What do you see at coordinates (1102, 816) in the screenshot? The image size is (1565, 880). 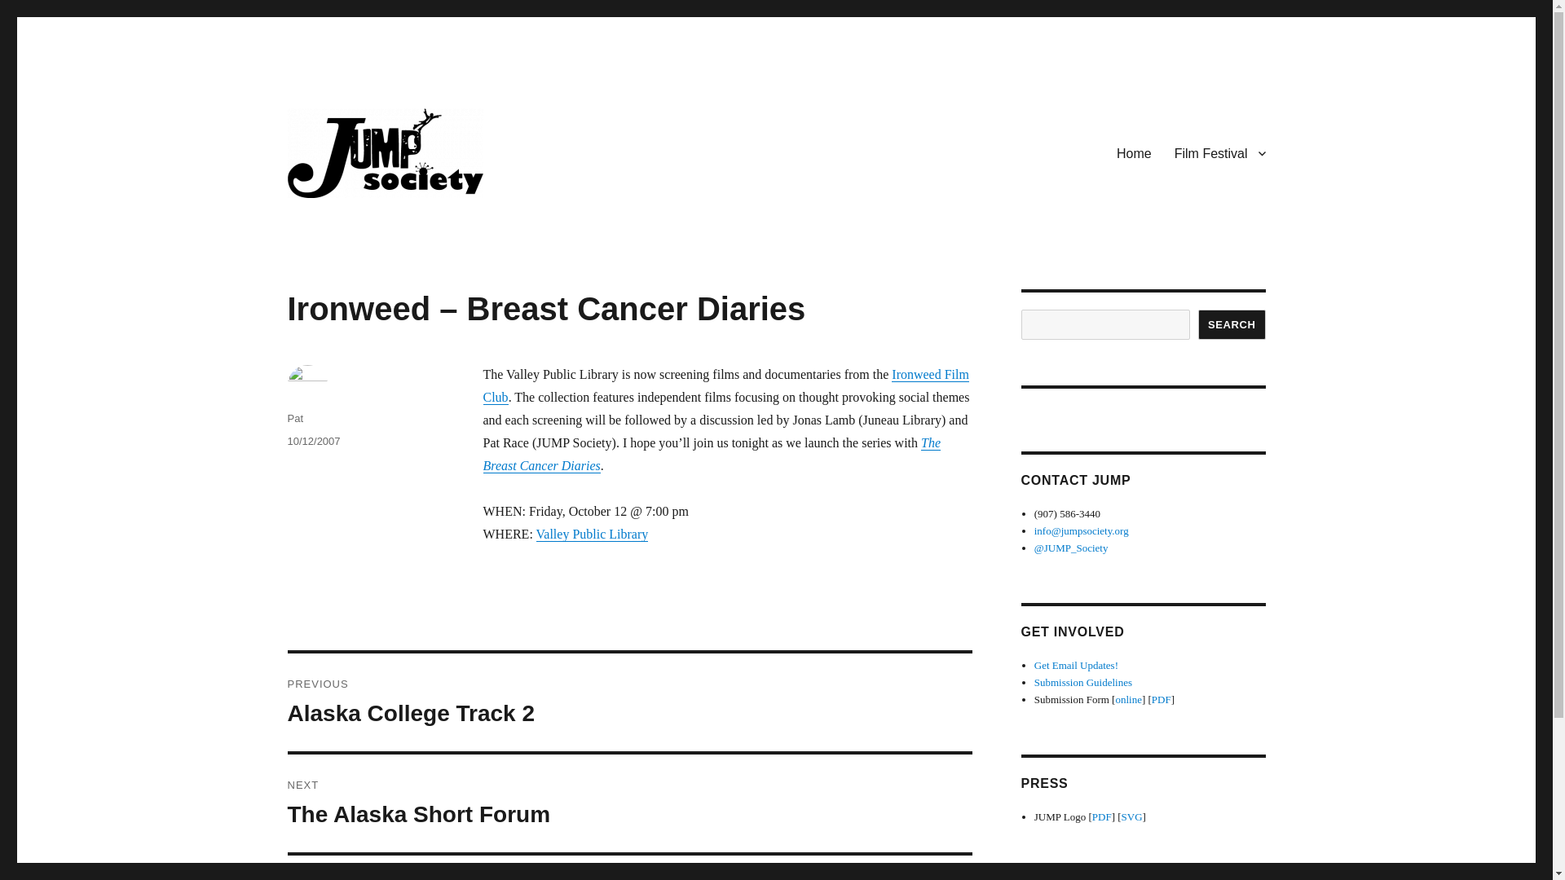 I see `PDF` at bounding box center [1102, 816].